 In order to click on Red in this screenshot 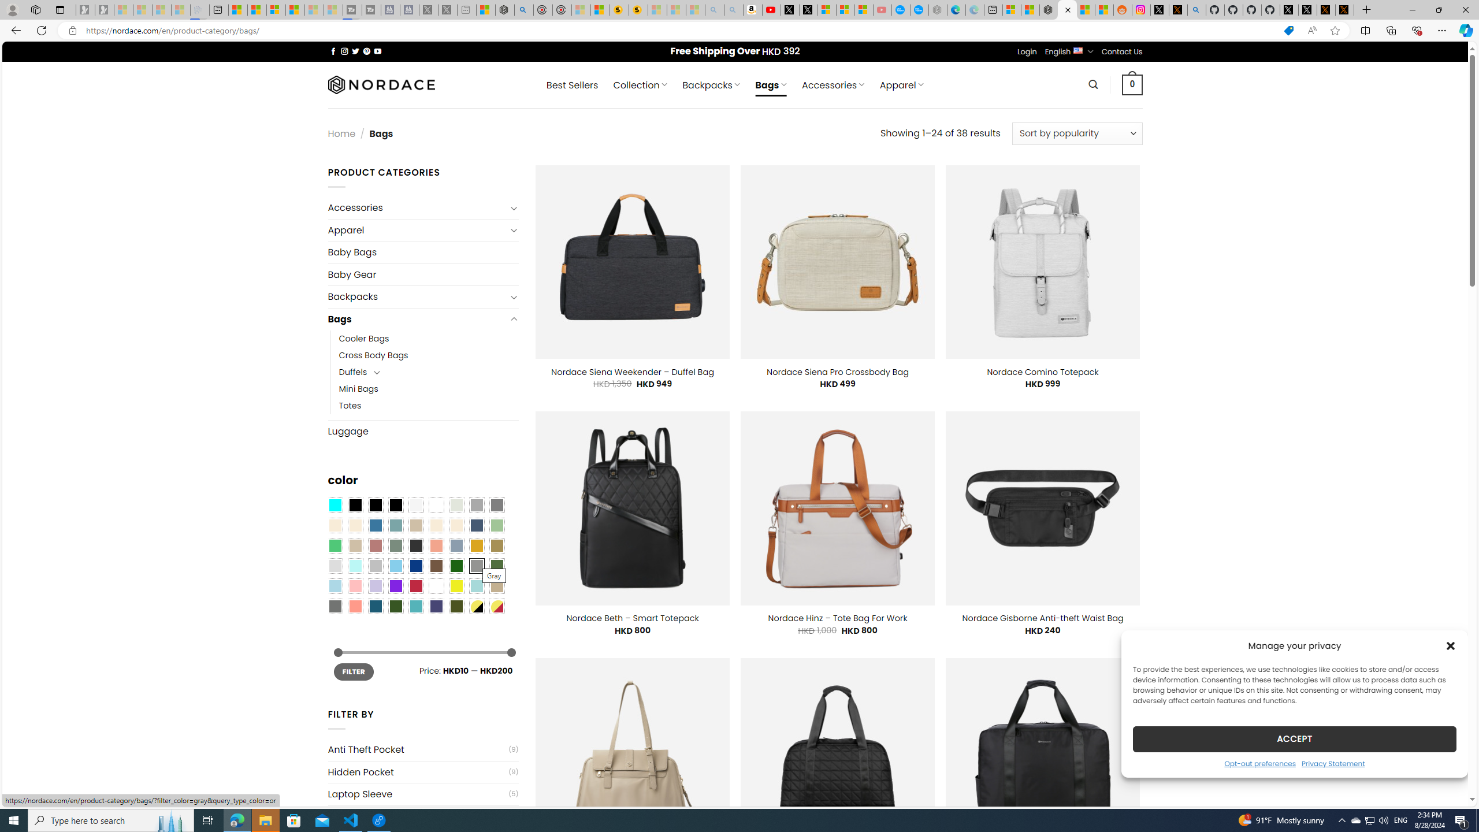, I will do `click(415, 586)`.